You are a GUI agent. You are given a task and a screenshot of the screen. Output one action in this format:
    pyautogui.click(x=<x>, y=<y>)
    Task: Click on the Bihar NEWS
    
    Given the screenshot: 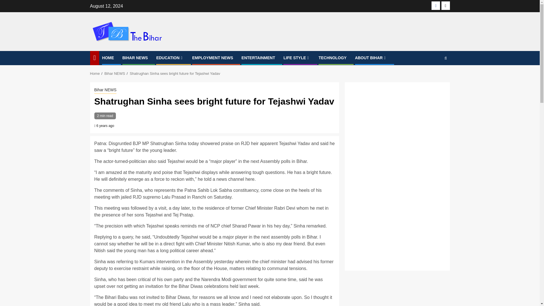 What is the action you would take?
    pyautogui.click(x=114, y=73)
    